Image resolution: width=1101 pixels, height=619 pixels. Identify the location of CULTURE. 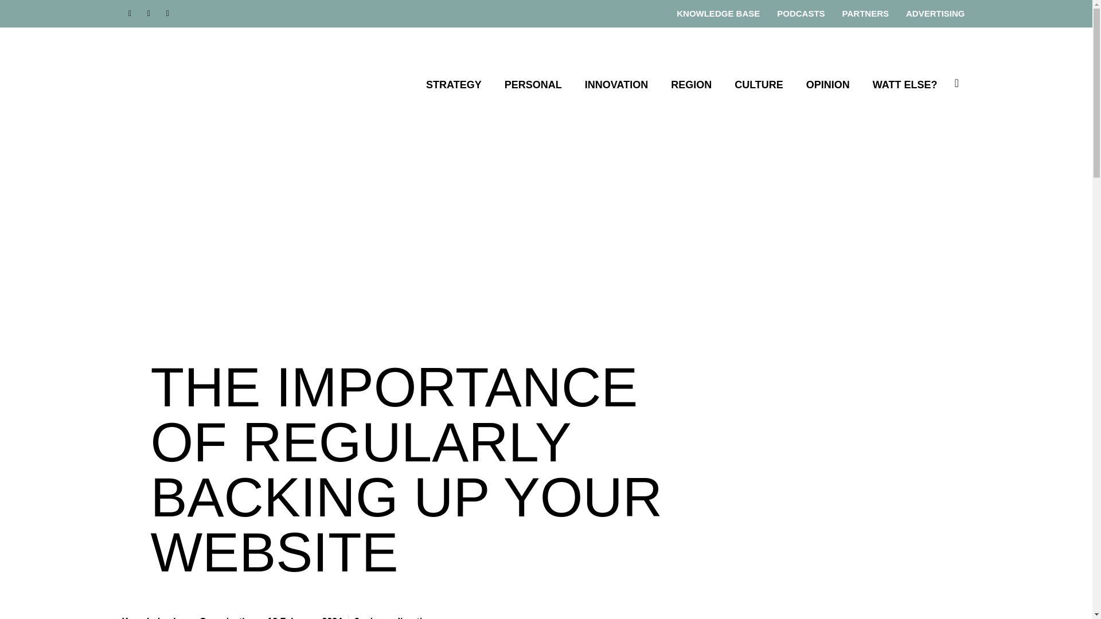
(758, 85).